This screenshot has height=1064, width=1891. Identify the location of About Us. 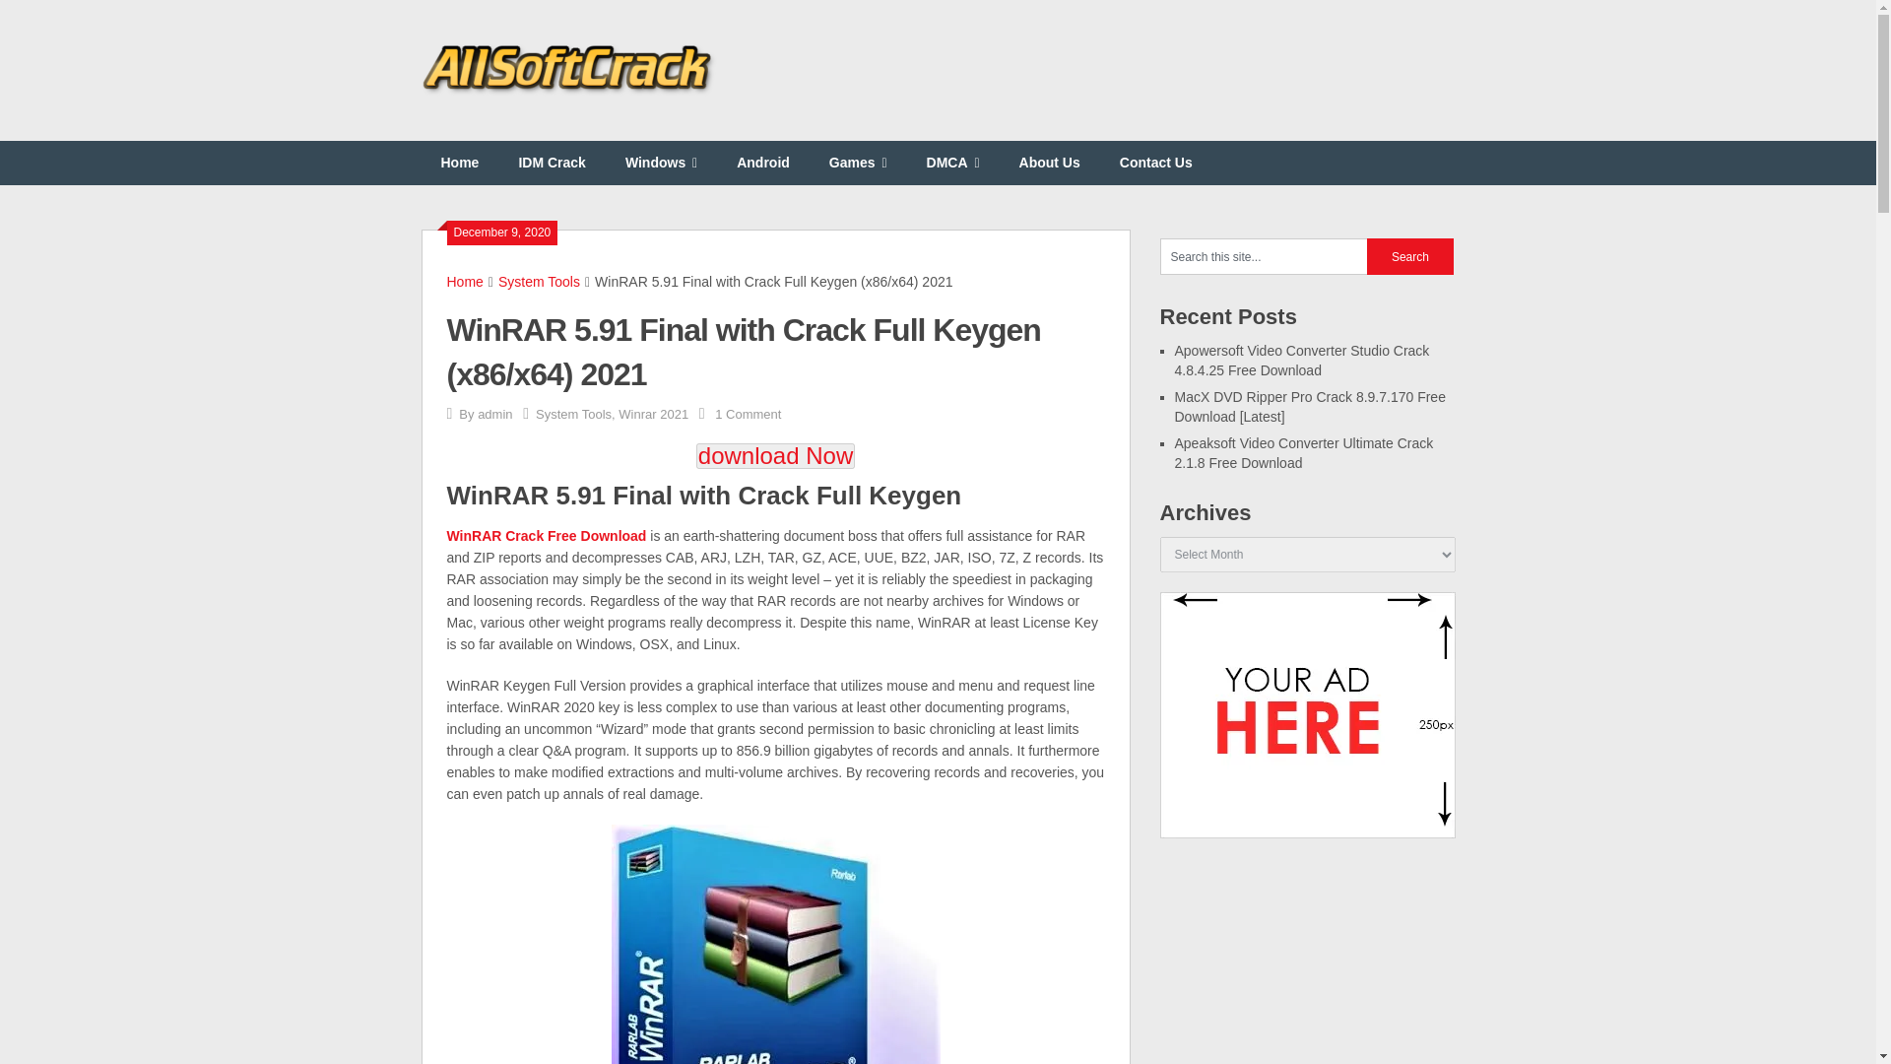
(1050, 162).